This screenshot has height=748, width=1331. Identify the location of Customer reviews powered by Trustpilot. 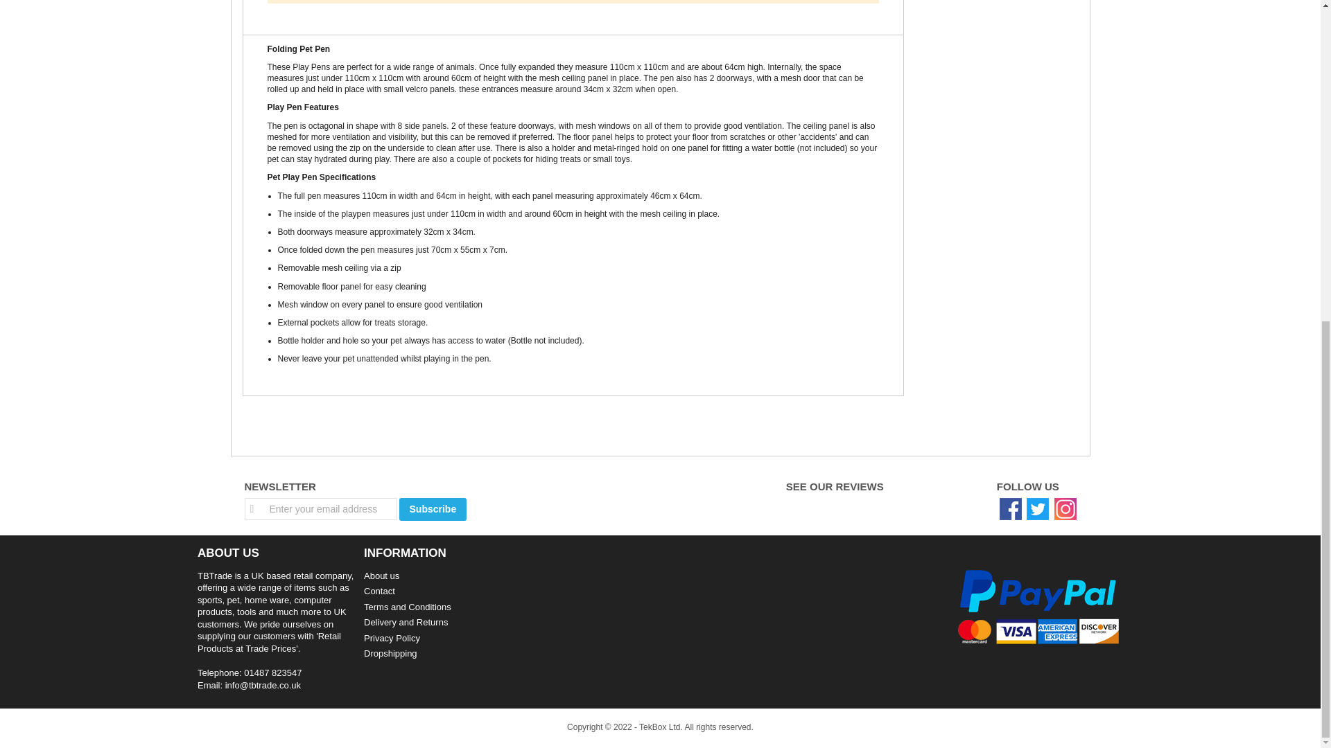
(893, 506).